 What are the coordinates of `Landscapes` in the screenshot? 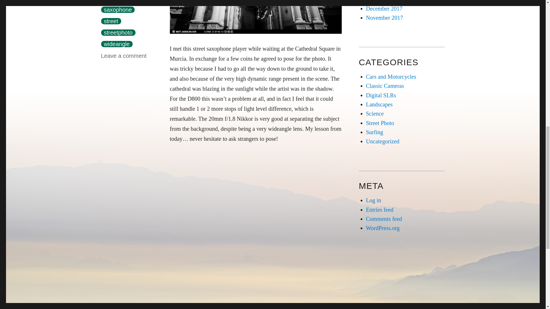 It's located at (379, 104).